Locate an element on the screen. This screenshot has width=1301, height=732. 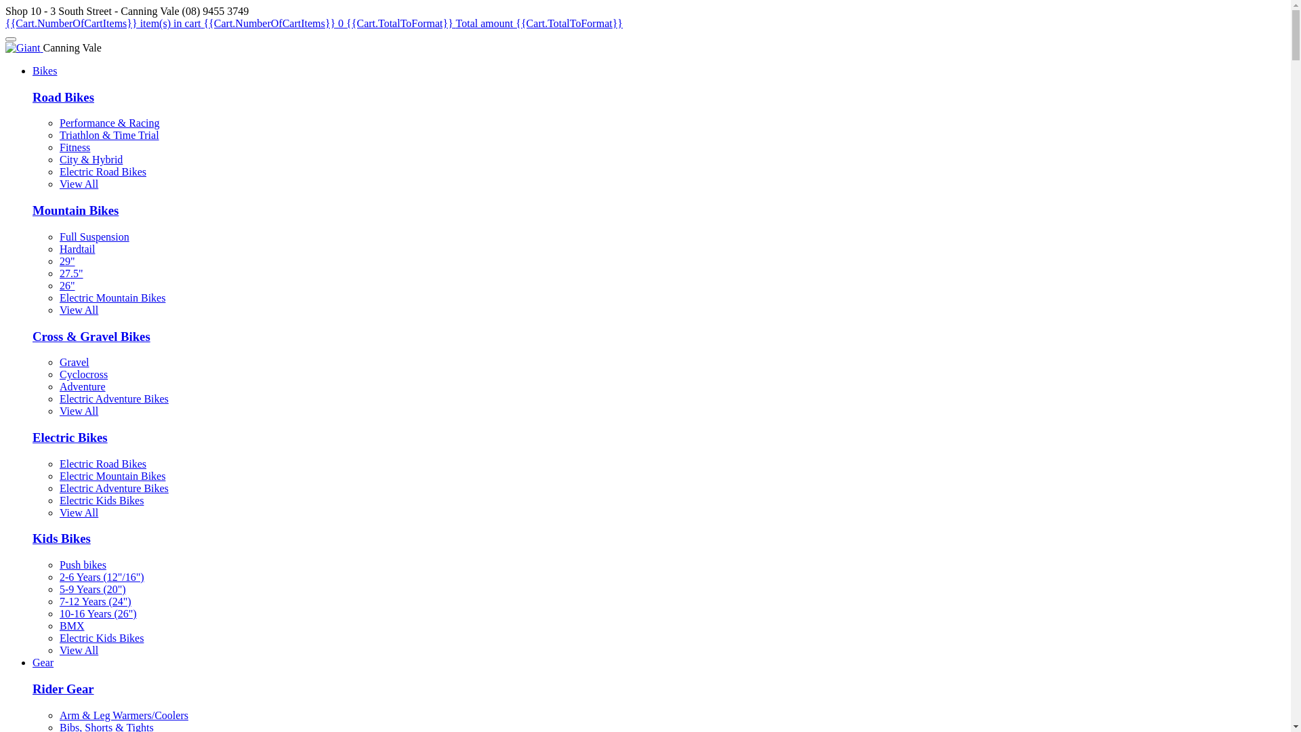
View All is located at coordinates (79, 651).